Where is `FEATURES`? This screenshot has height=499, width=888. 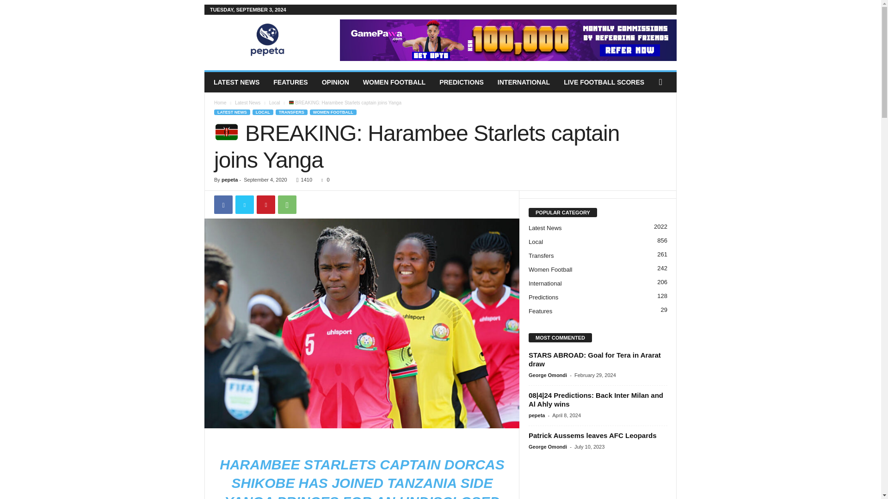 FEATURES is located at coordinates (290, 82).